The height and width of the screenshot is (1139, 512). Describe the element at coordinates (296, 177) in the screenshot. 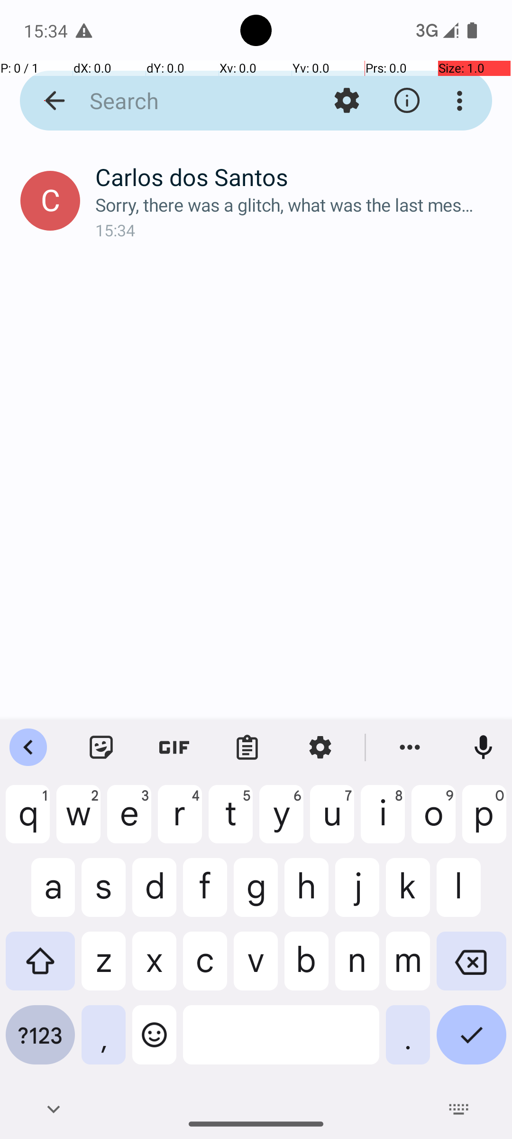

I see `Carlos dos Santos` at that location.